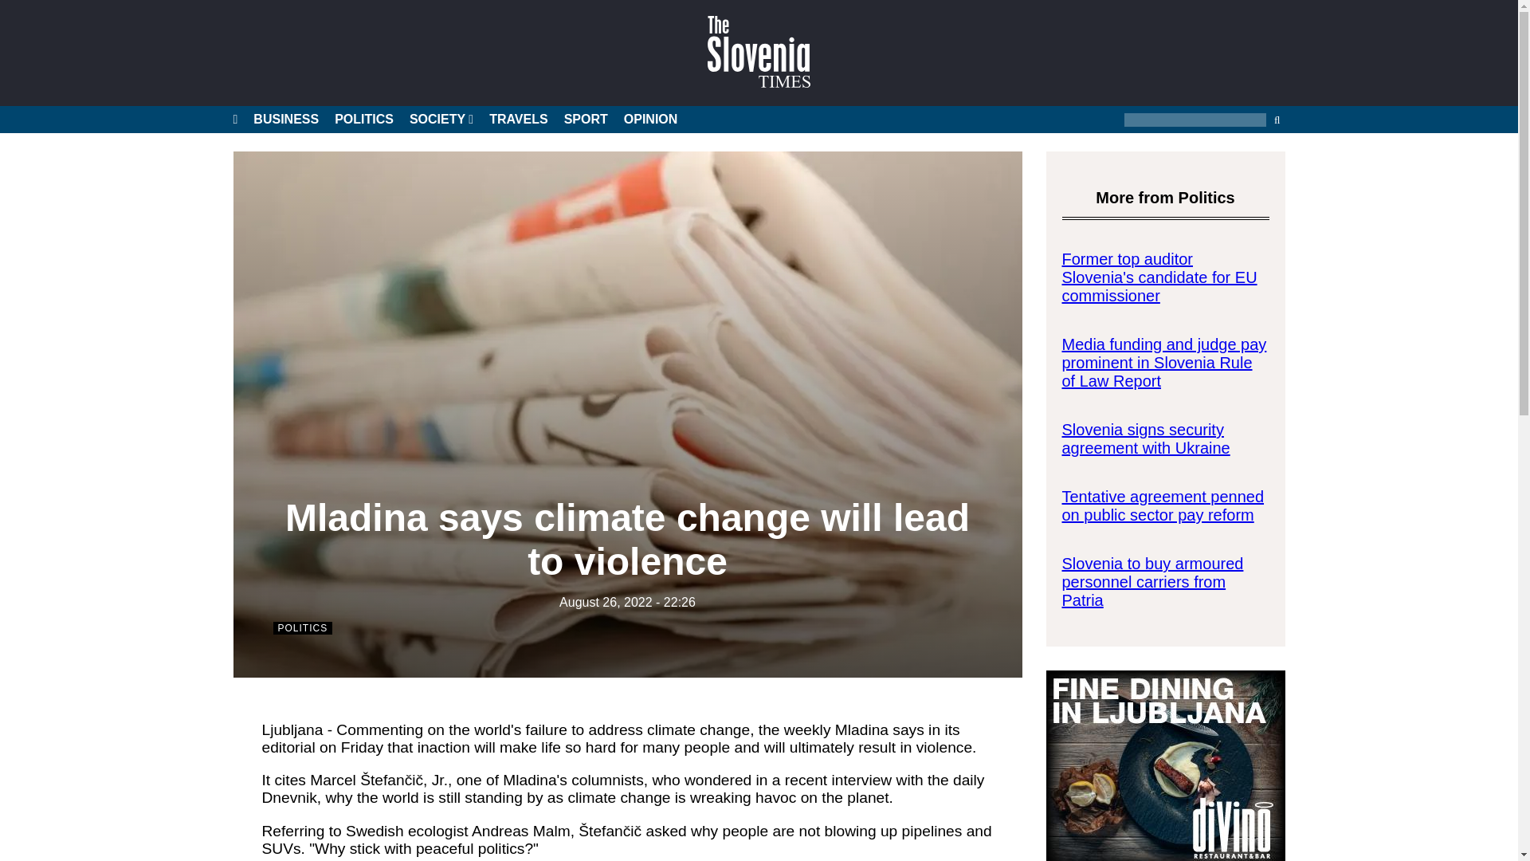  What do you see at coordinates (285, 120) in the screenshot?
I see `BUSINESS` at bounding box center [285, 120].